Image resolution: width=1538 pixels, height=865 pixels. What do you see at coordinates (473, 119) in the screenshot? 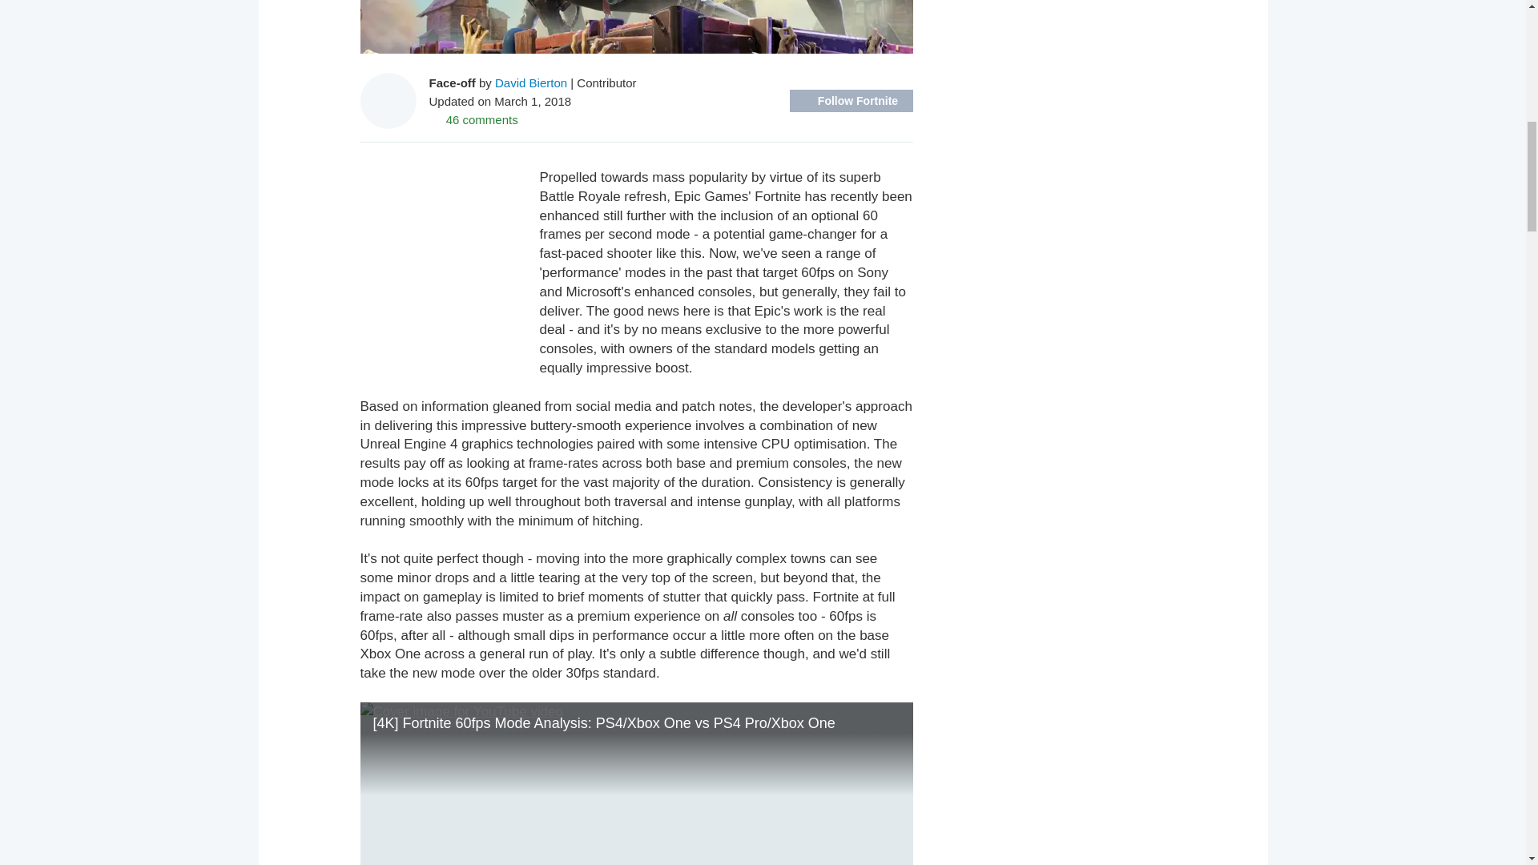
I see `46 comments` at bounding box center [473, 119].